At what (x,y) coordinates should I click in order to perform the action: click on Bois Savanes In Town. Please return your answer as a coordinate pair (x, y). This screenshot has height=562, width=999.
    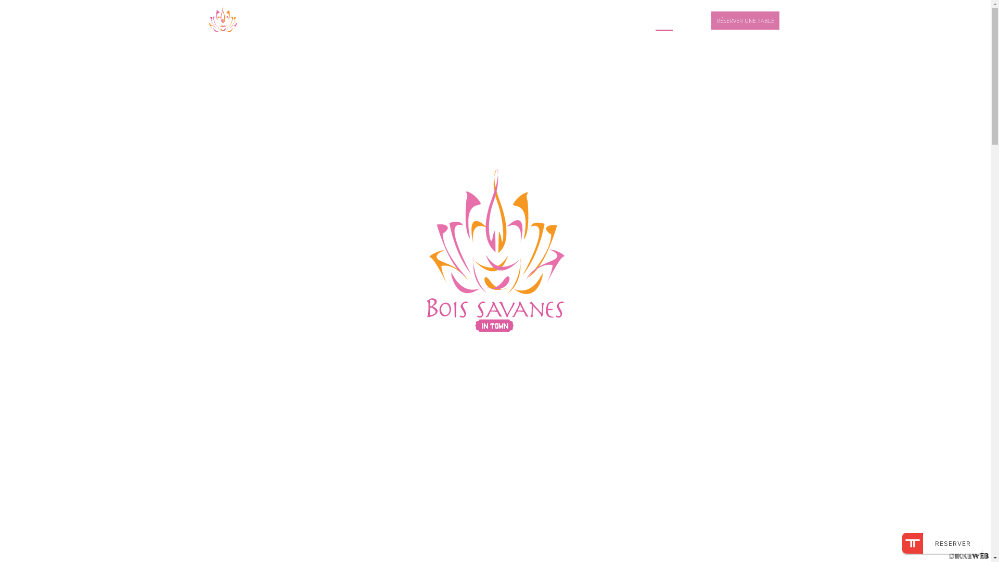
    Looking at the image, I should click on (223, 21).